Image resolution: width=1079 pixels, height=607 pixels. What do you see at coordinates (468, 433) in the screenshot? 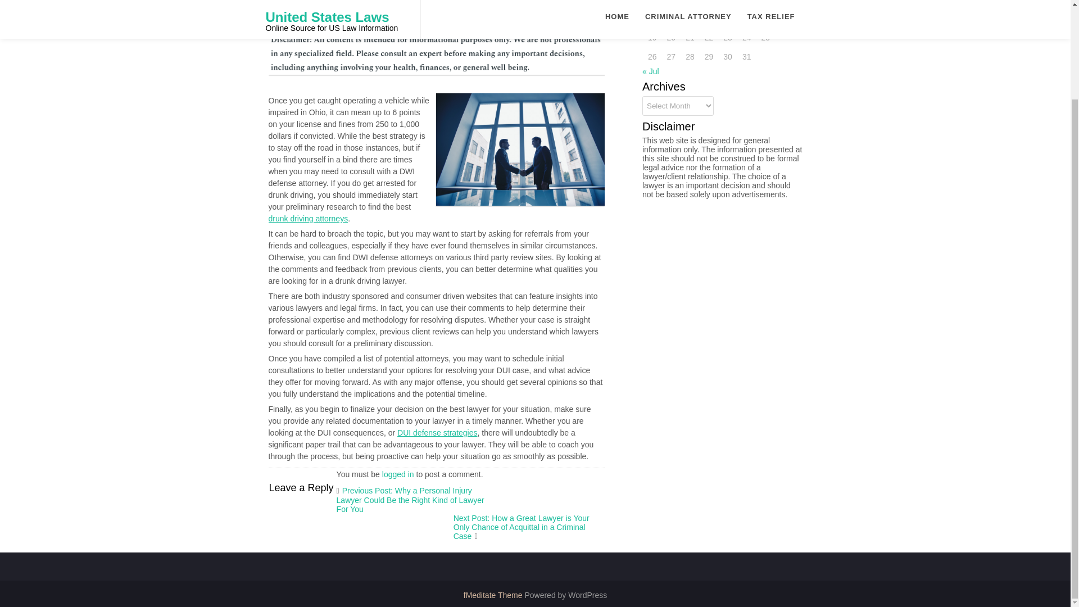
I see `Get more about Dui criminal defense lawyer` at bounding box center [468, 433].